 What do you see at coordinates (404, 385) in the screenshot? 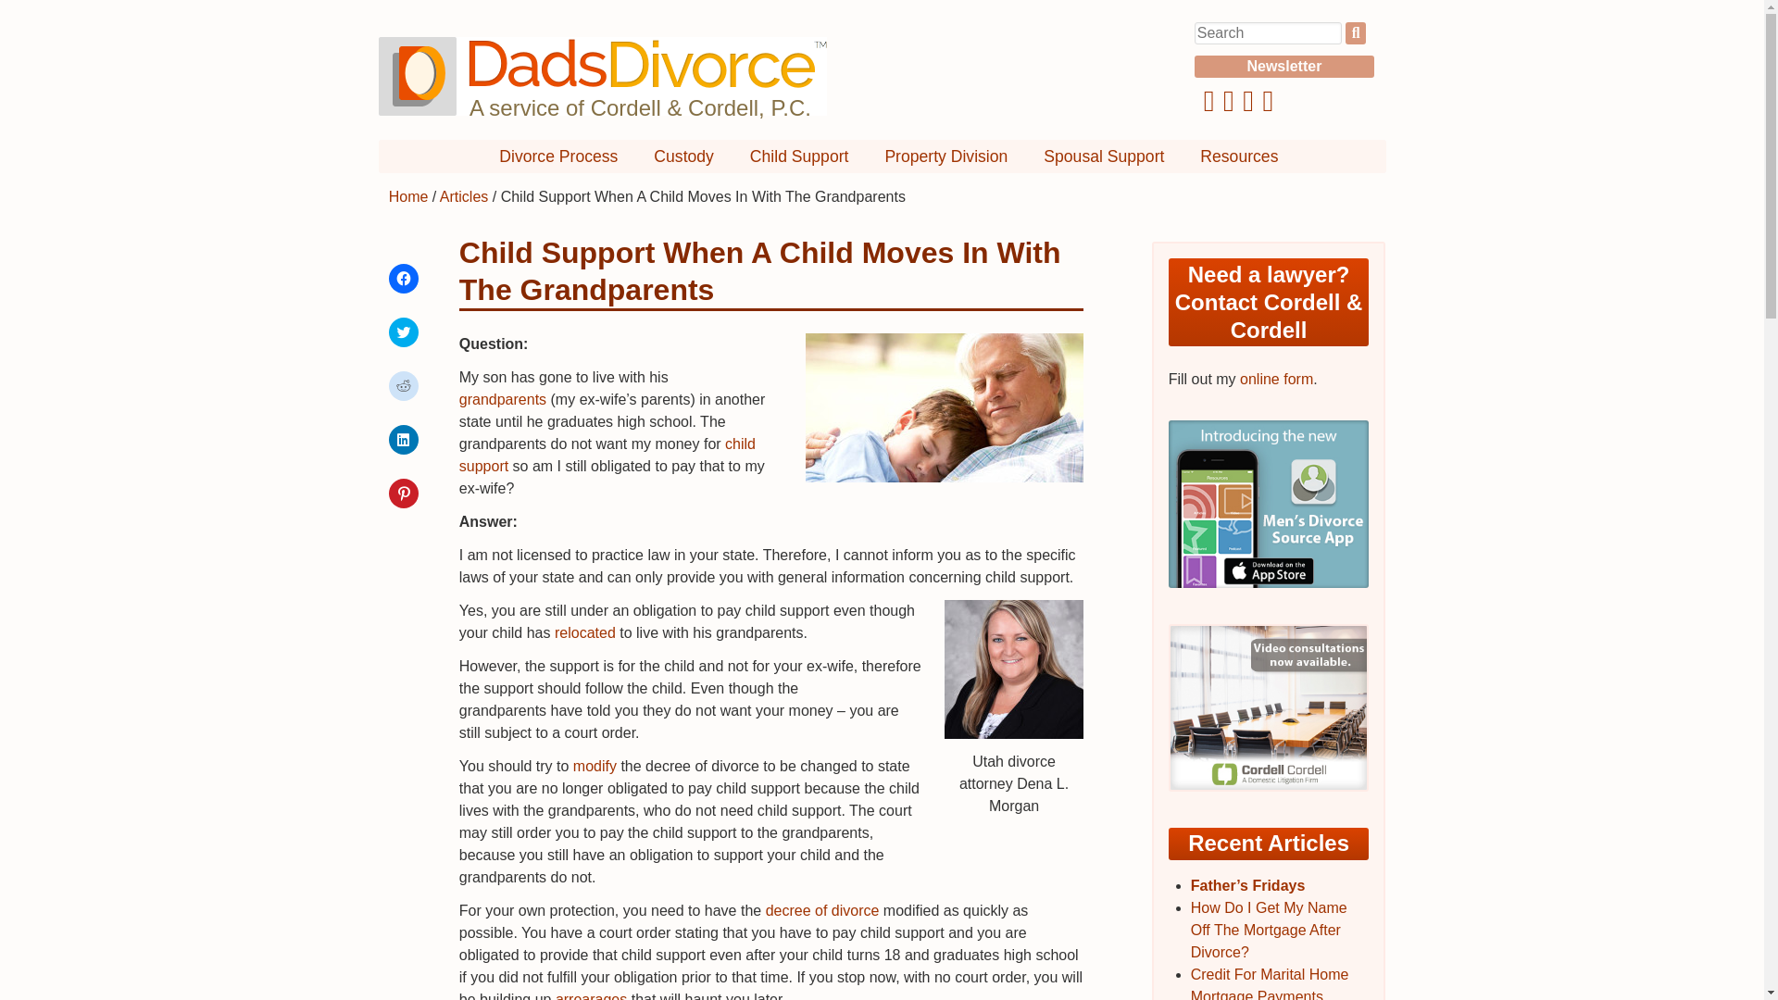
I see `Click to share on Reddit` at bounding box center [404, 385].